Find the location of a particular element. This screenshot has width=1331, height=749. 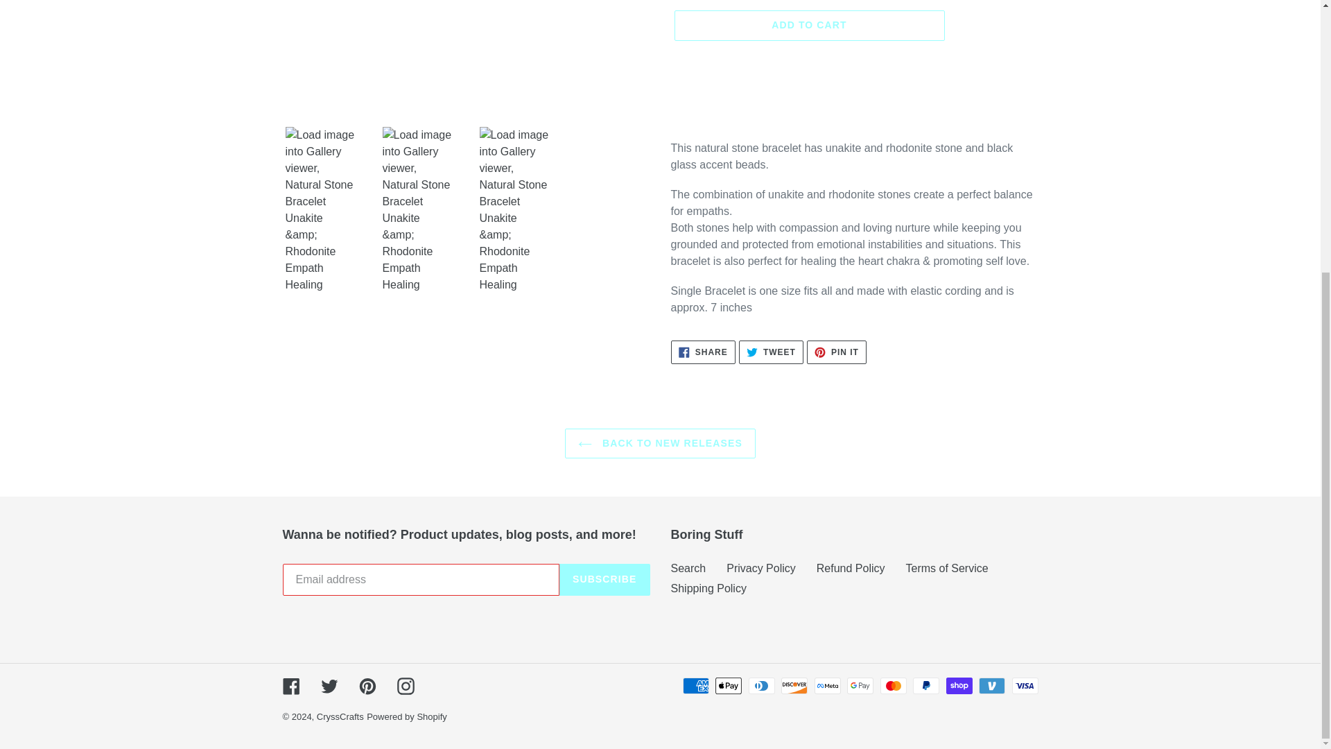

Privacy Policy is located at coordinates (761, 567).